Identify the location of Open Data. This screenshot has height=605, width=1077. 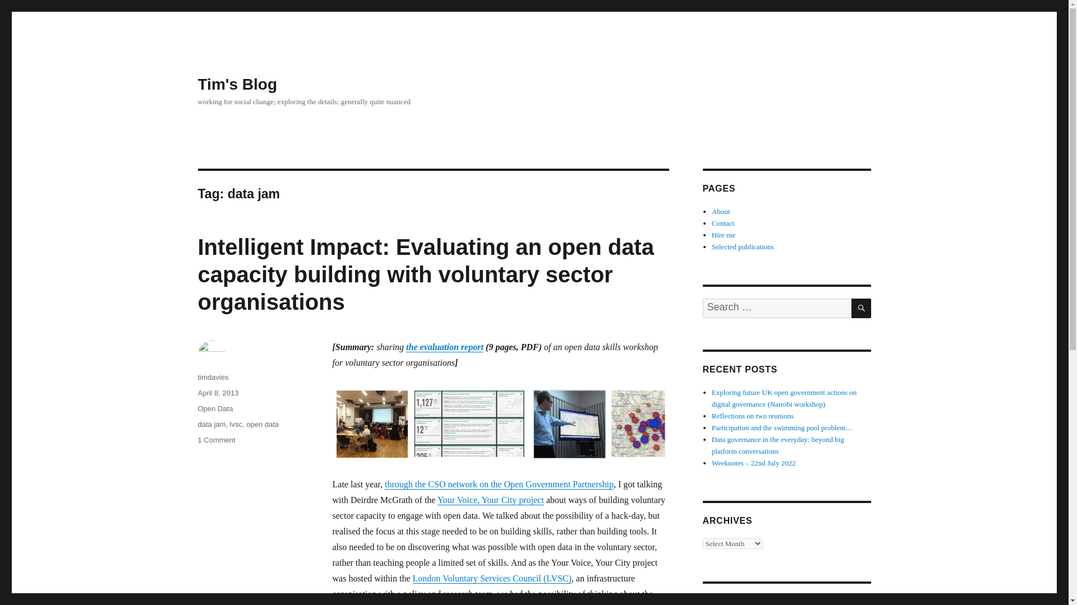
(214, 408).